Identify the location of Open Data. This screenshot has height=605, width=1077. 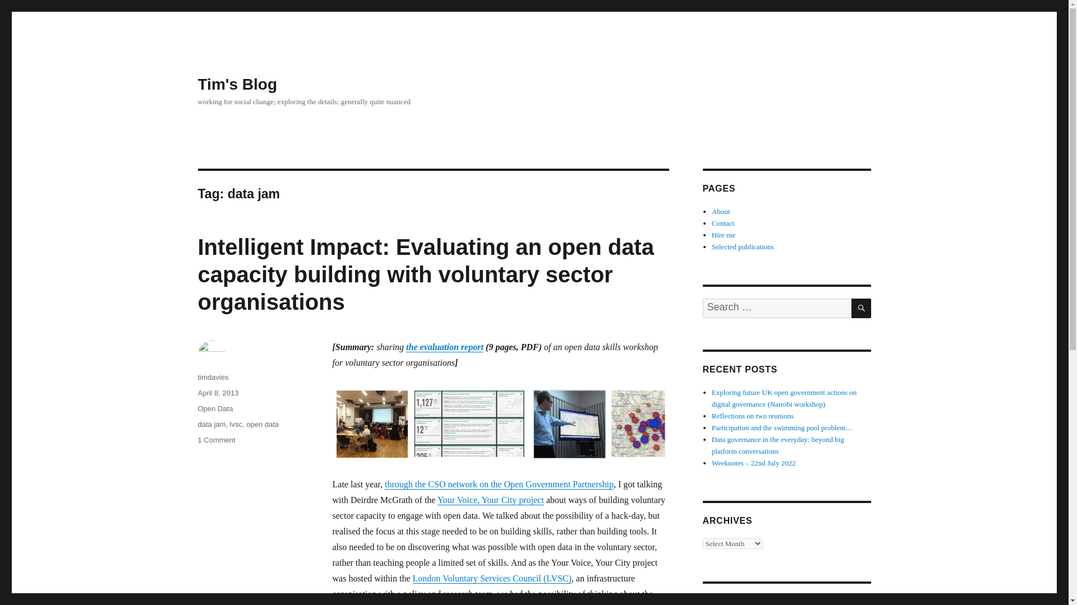
(214, 408).